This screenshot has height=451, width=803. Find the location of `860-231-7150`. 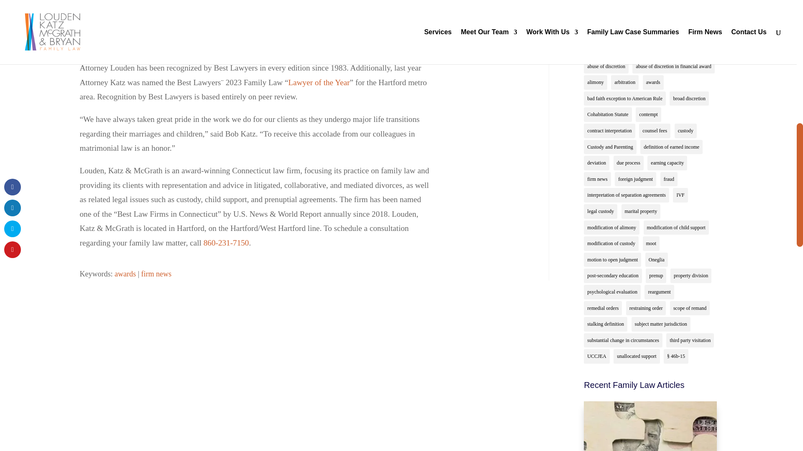

860-231-7150 is located at coordinates (226, 243).